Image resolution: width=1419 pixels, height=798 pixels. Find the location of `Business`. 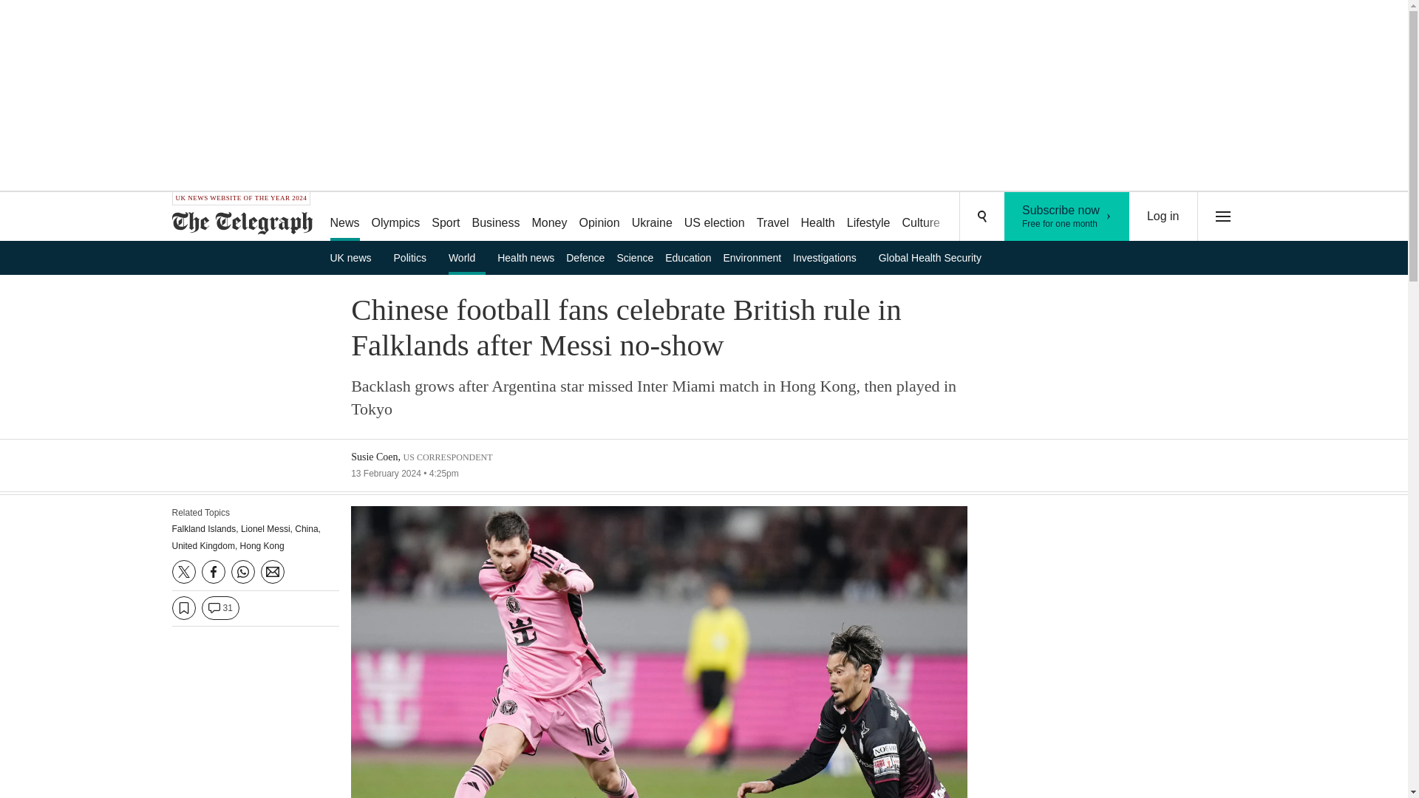

Business is located at coordinates (497, 217).